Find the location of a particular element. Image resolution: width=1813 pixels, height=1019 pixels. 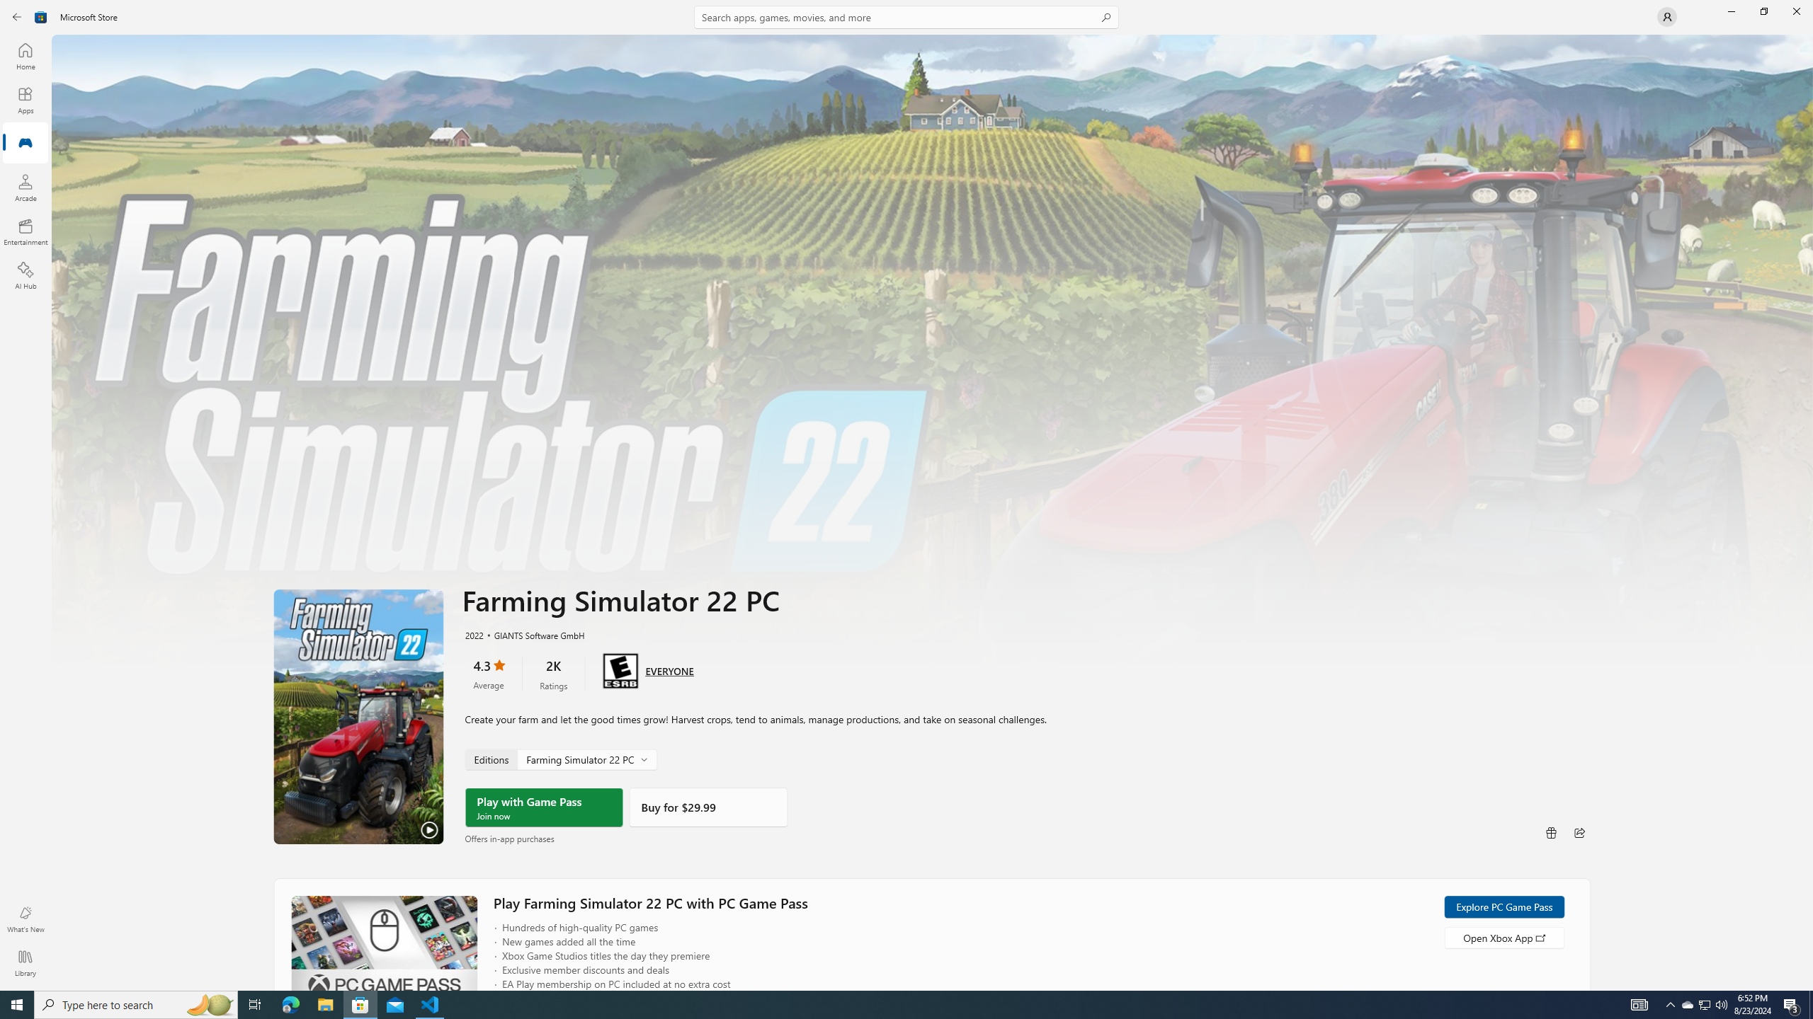

2022 is located at coordinates (473, 634).